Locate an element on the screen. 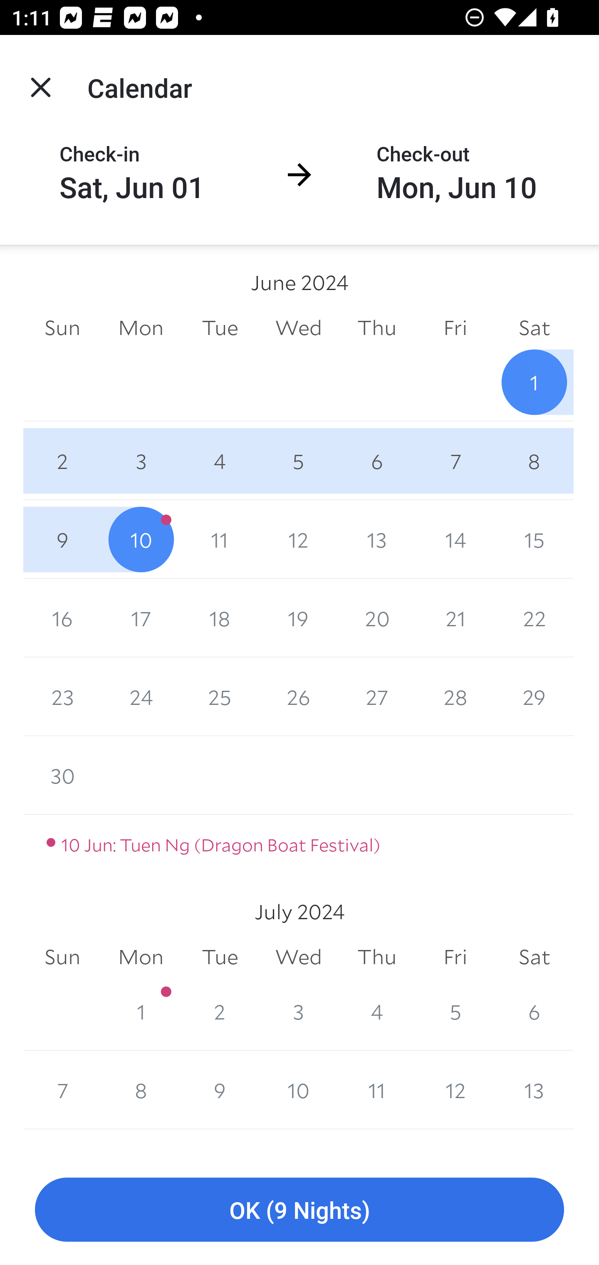 The width and height of the screenshot is (599, 1265). Wed is located at coordinates (299, 327).